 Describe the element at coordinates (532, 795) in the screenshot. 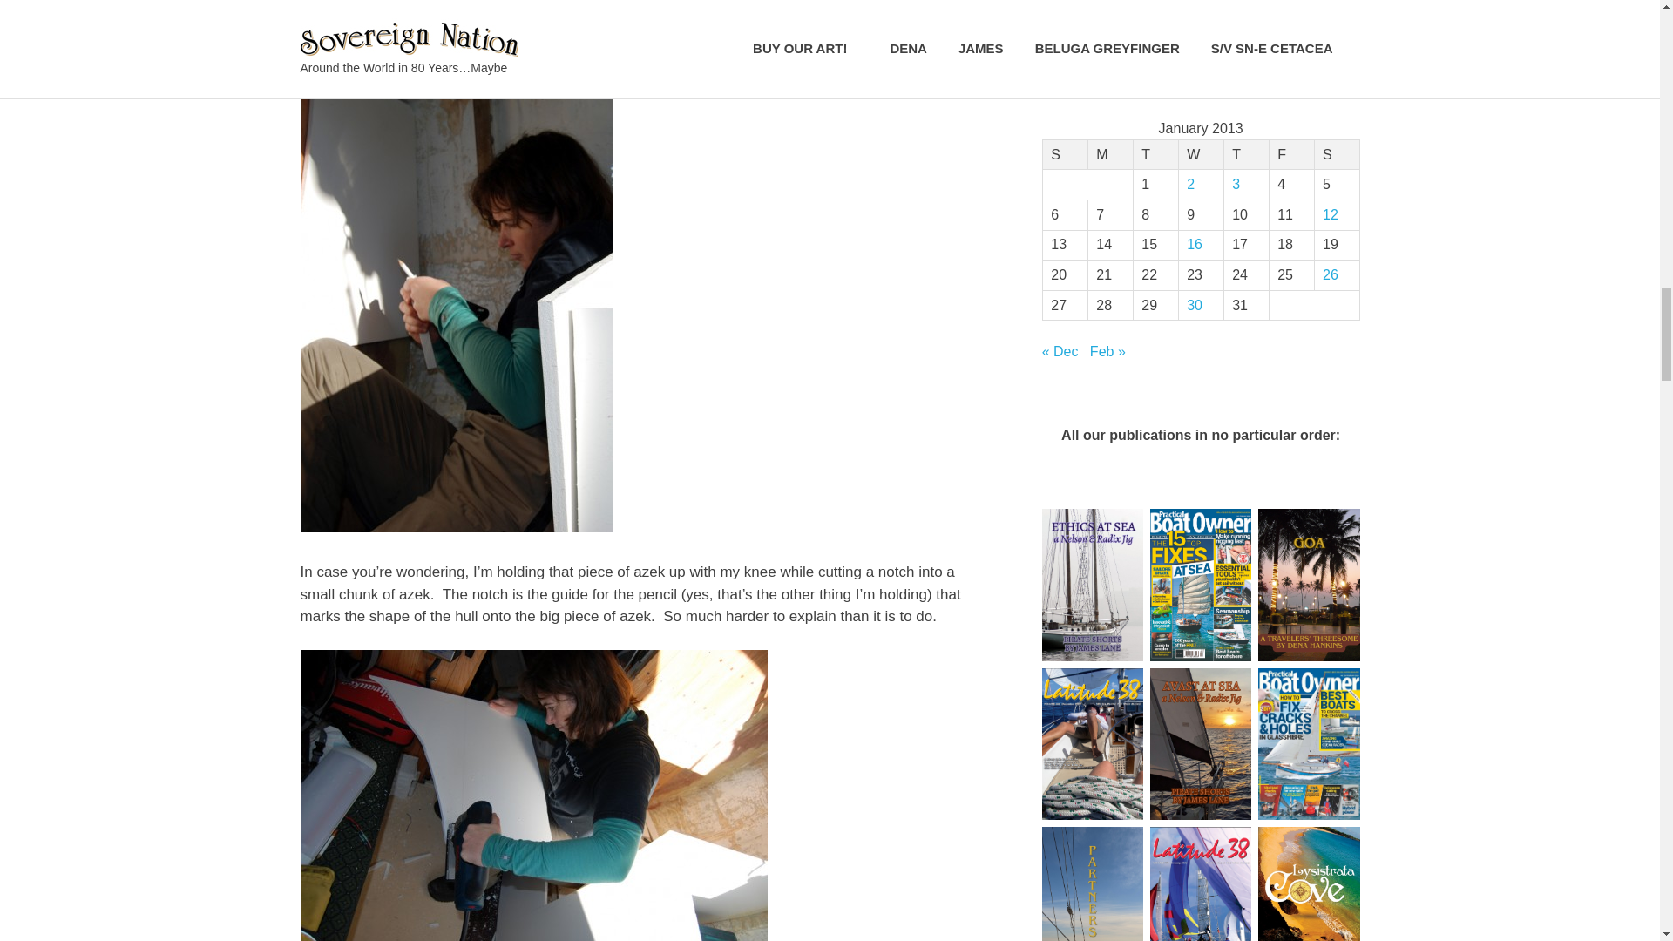

I see `TheCut` at that location.